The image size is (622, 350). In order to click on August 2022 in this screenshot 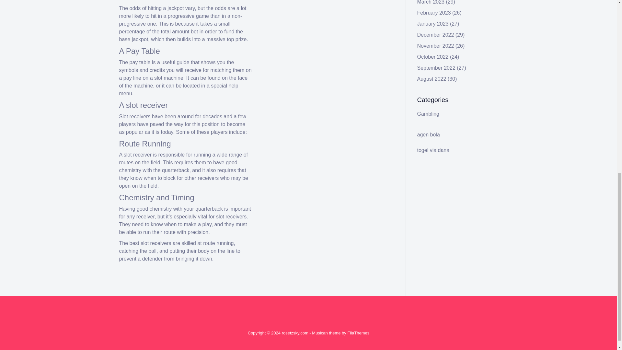, I will do `click(432, 79)`.